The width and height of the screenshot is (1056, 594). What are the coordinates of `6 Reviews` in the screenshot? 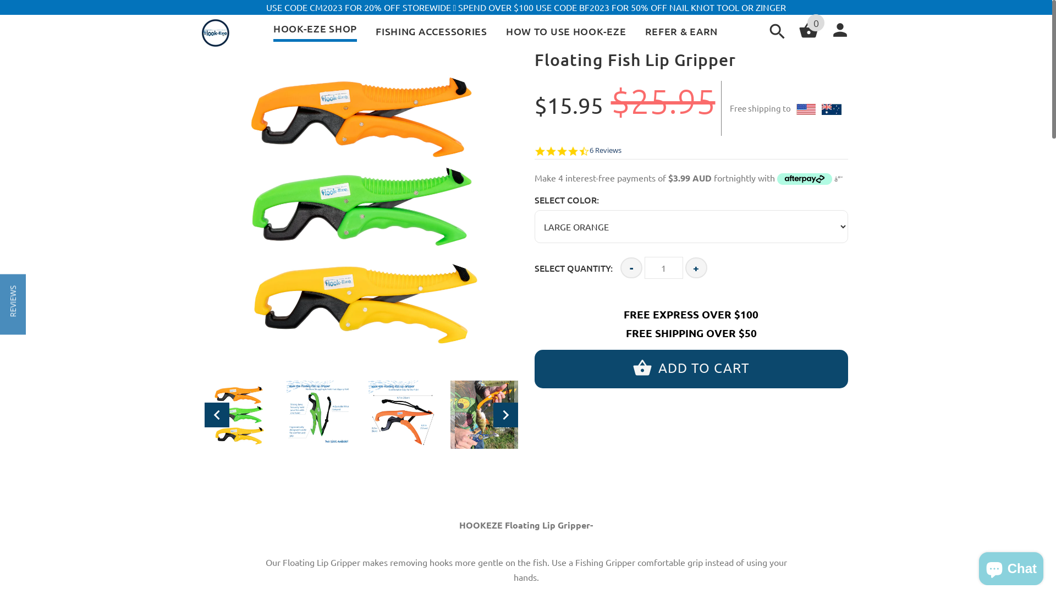 It's located at (606, 151).